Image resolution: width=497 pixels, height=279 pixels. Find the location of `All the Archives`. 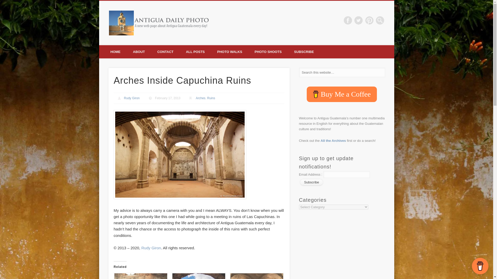

All the Archives is located at coordinates (333, 141).